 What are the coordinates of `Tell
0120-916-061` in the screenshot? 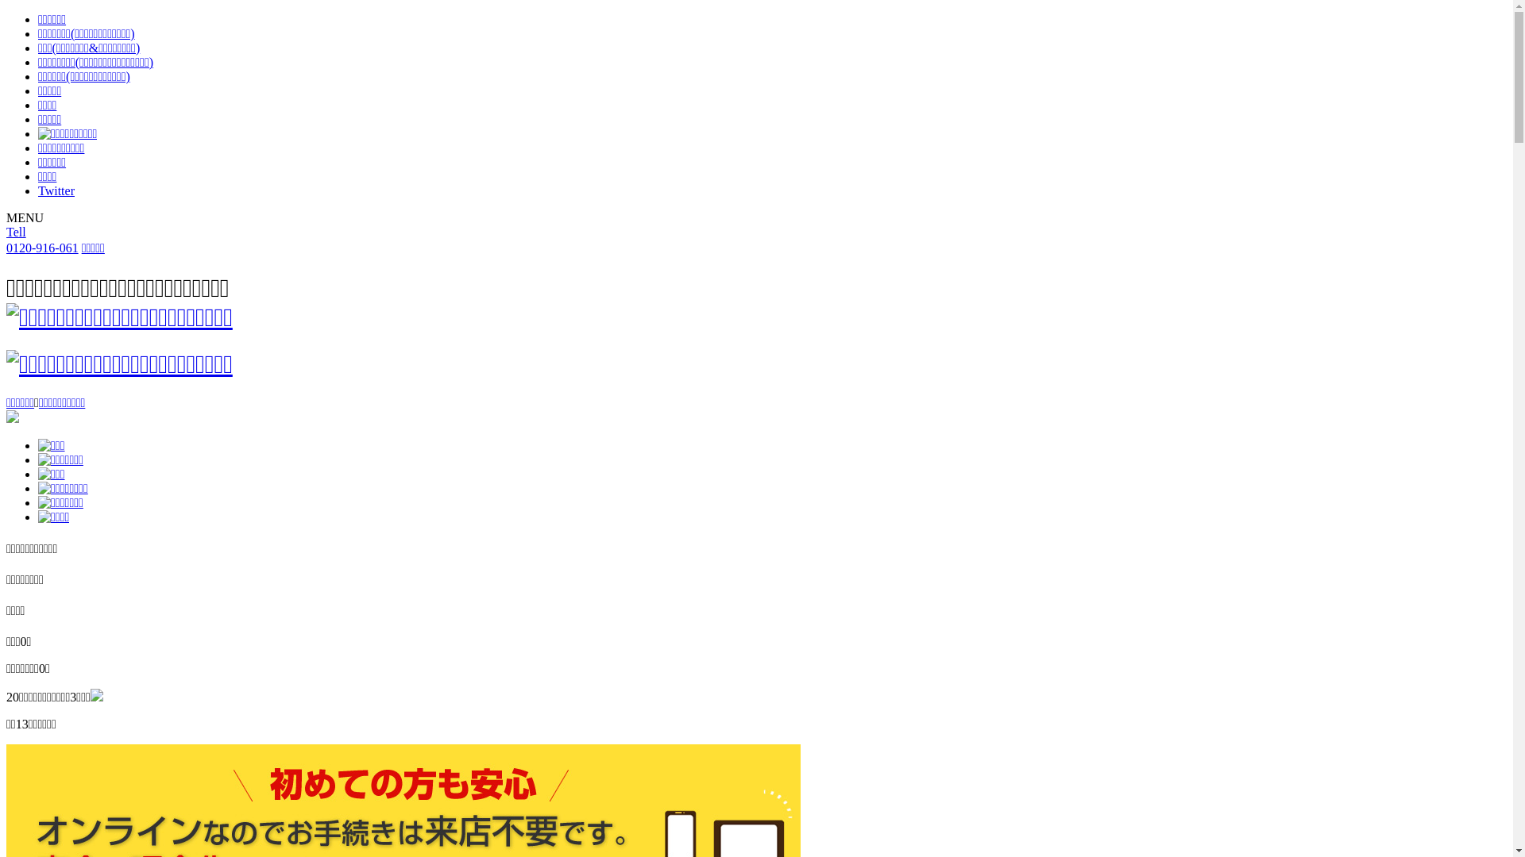 It's located at (43, 240).